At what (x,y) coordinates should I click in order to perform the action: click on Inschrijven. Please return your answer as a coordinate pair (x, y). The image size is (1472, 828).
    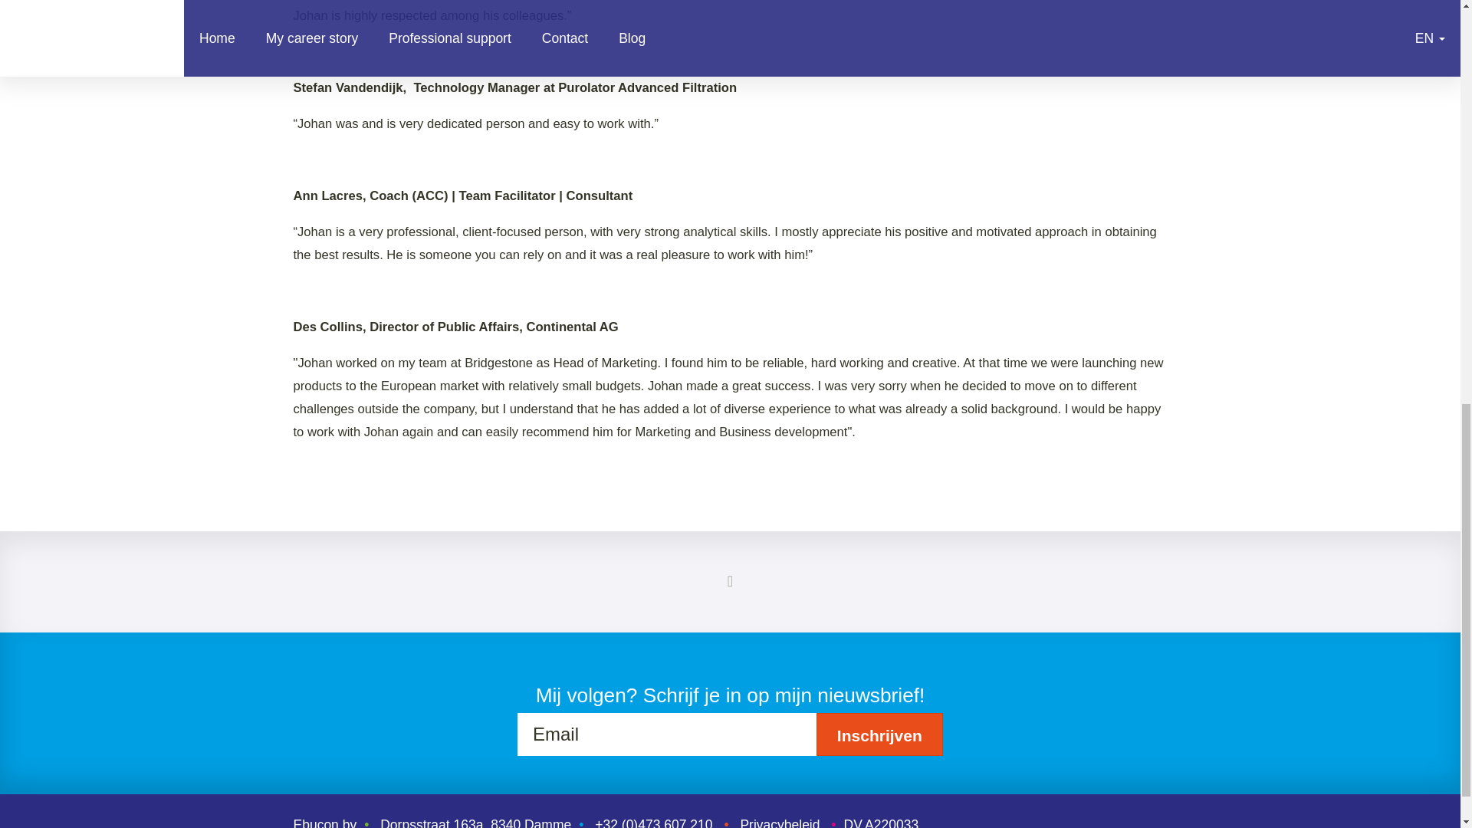
    Looking at the image, I should click on (880, 734).